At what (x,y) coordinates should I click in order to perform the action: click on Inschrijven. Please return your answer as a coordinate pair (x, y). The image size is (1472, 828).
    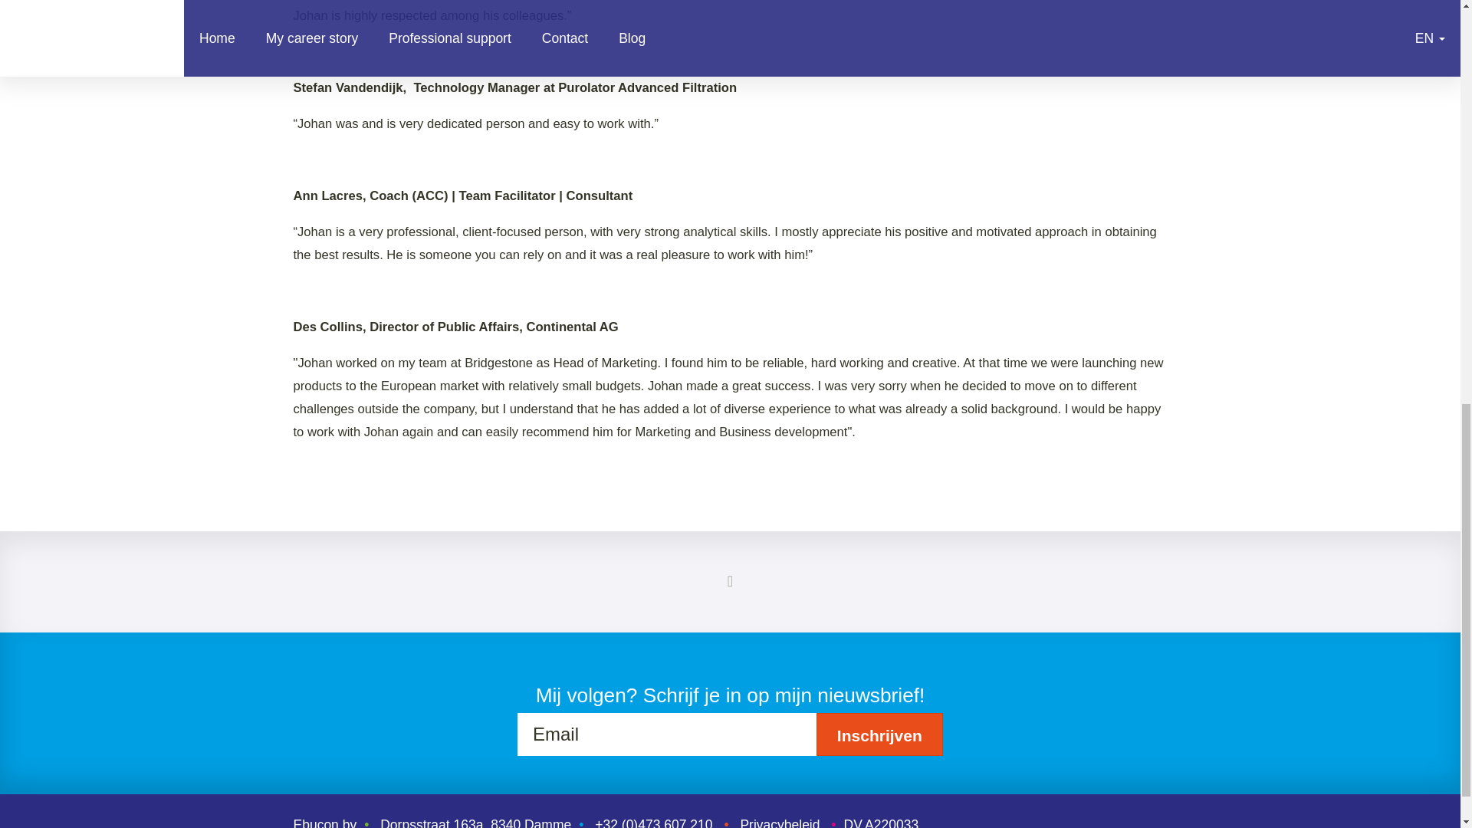
    Looking at the image, I should click on (880, 734).